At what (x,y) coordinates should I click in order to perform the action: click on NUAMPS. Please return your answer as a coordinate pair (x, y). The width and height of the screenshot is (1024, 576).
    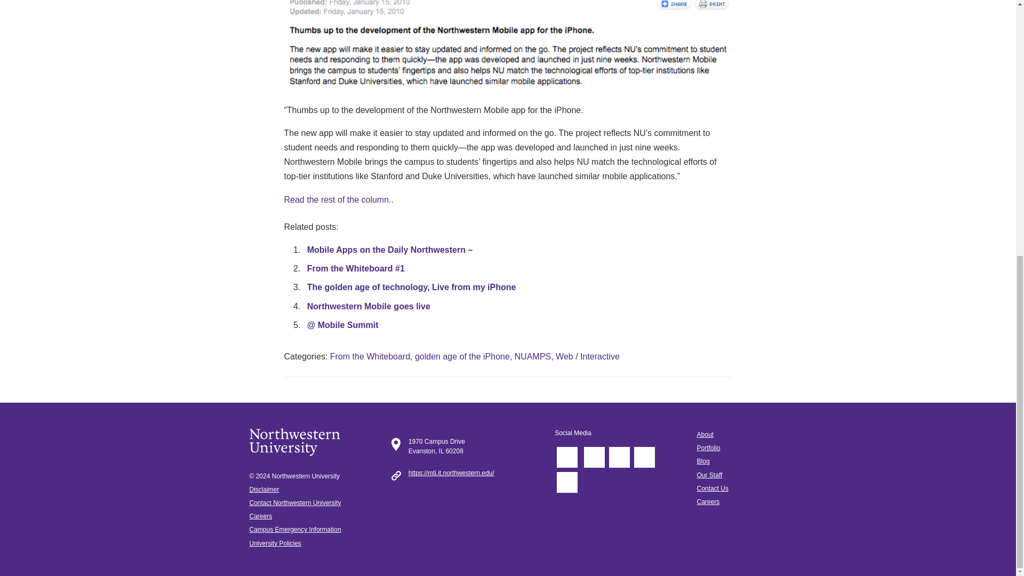
    Looking at the image, I should click on (532, 356).